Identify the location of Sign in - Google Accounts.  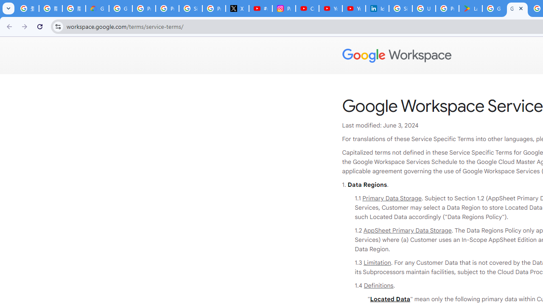
(191, 8).